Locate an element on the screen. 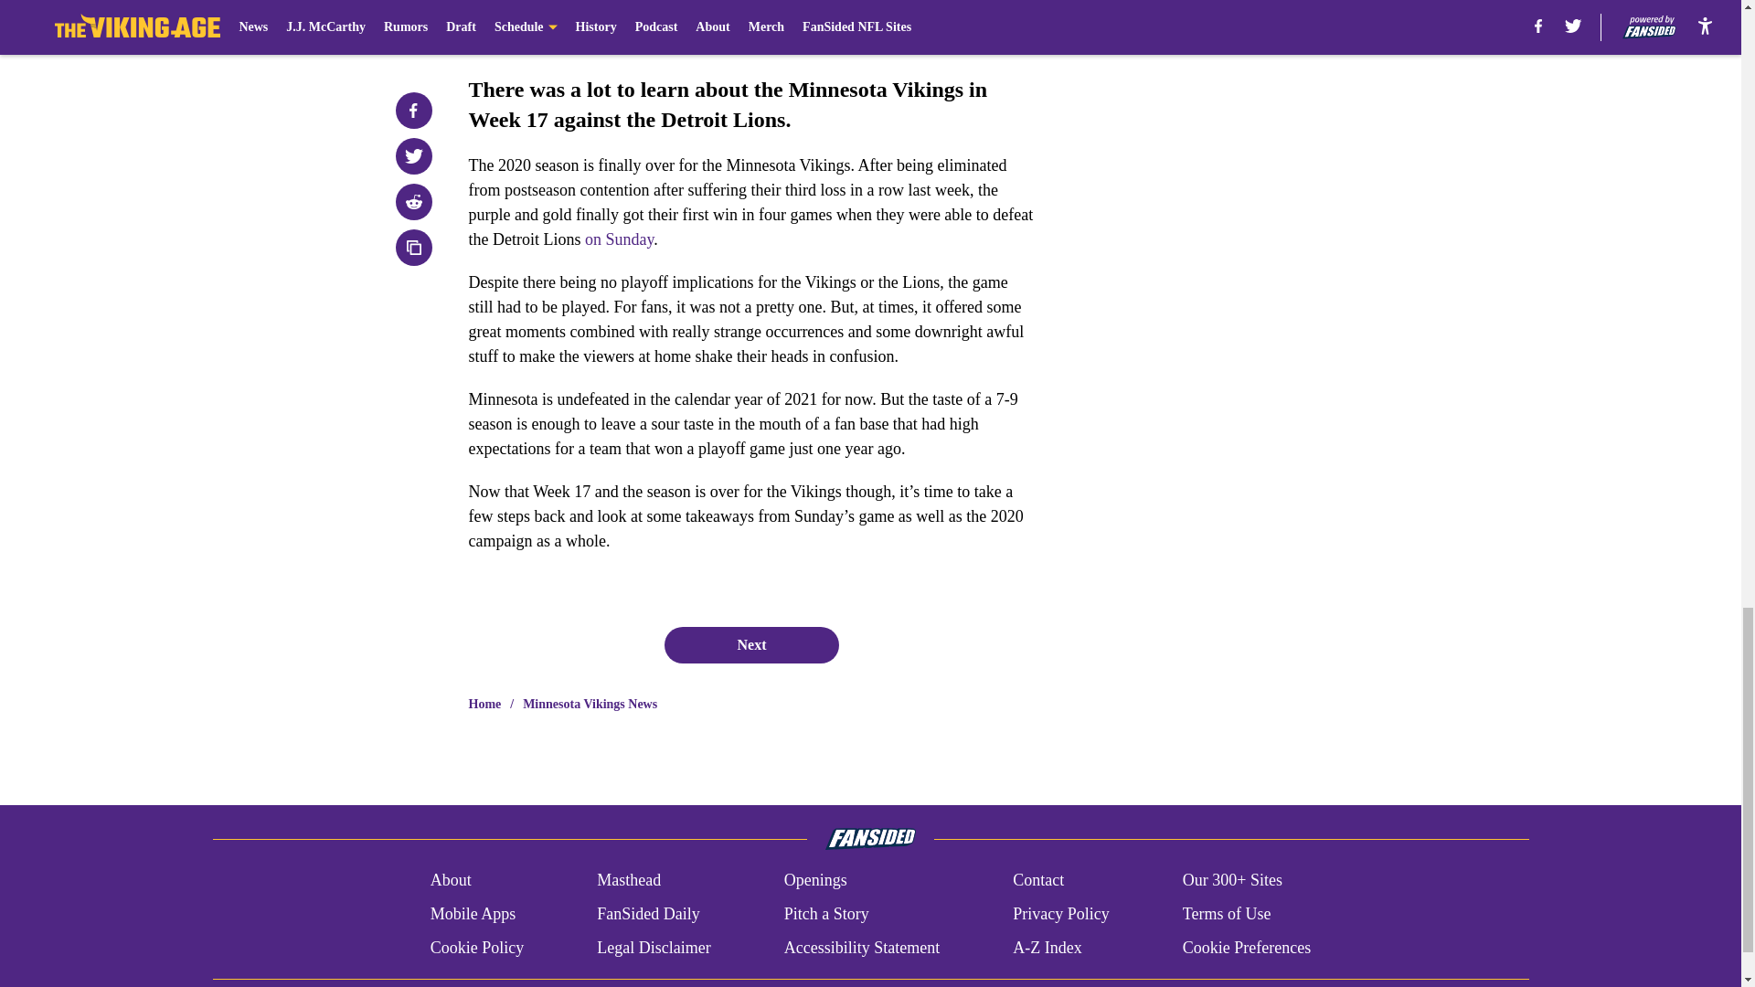 Image resolution: width=1755 pixels, height=987 pixels. Privacy Policy is located at coordinates (1060, 914).